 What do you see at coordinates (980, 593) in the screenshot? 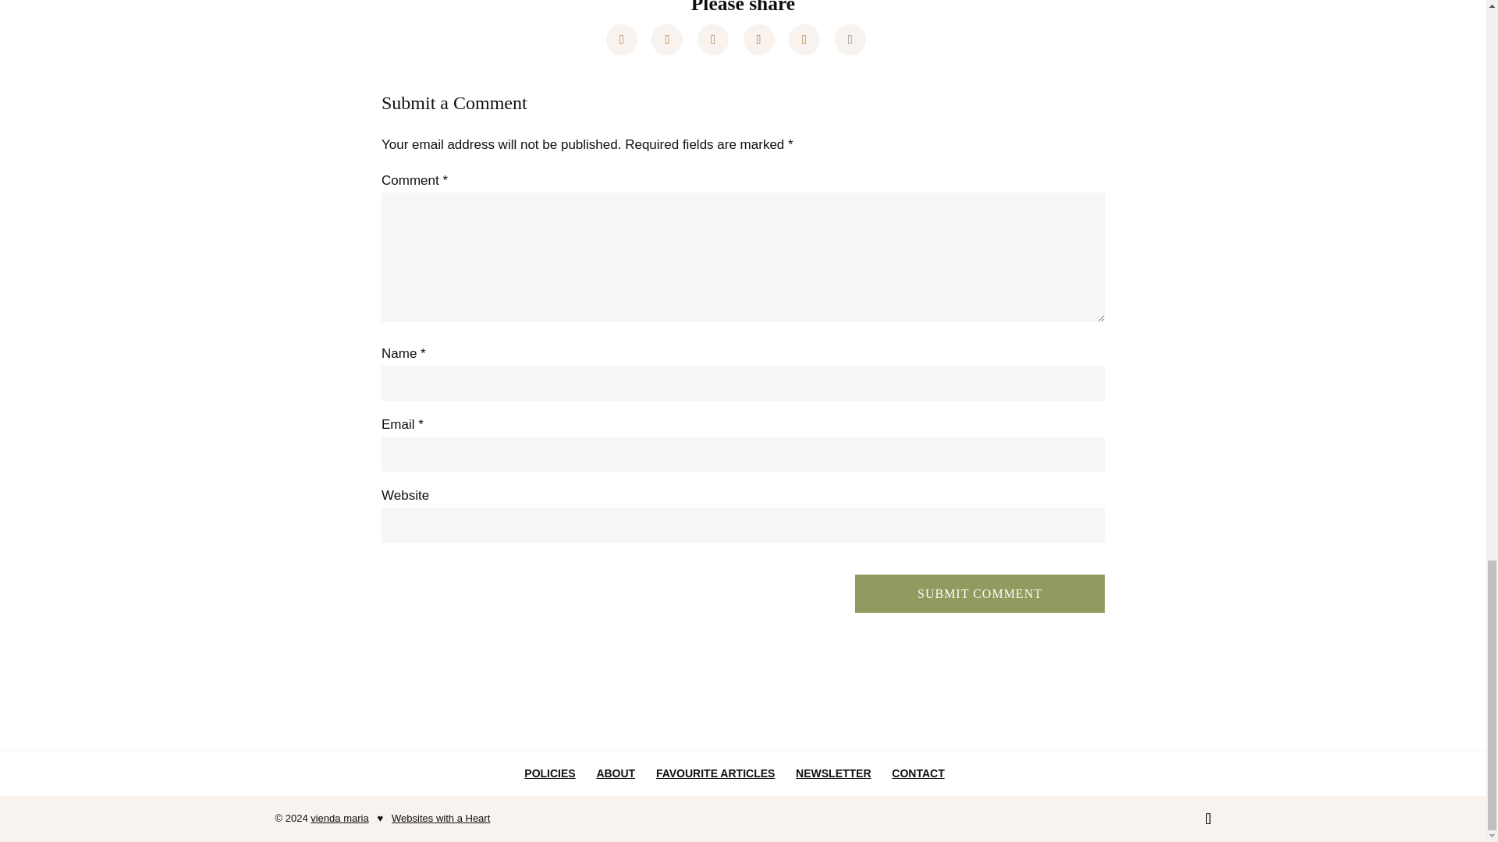
I see `Submit Comment` at bounding box center [980, 593].